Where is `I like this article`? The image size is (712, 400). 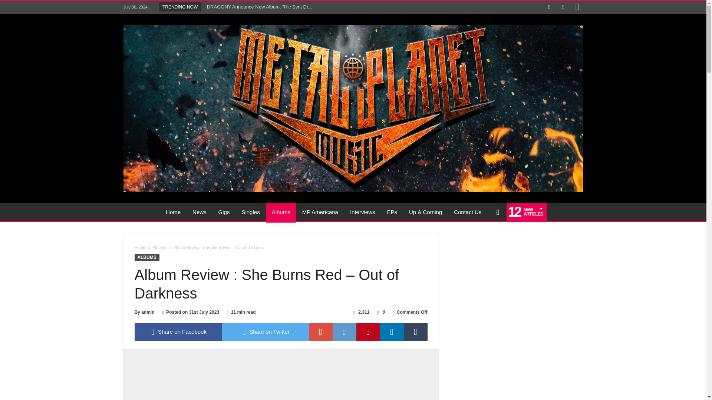
I like this article is located at coordinates (378, 312).